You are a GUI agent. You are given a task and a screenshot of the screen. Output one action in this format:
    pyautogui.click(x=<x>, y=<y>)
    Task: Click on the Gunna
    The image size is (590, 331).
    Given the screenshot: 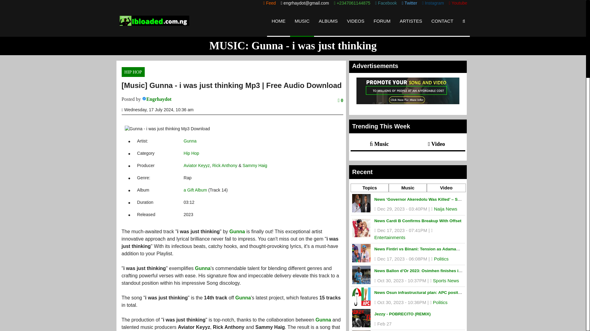 What is the action you would take?
    pyautogui.click(x=203, y=268)
    